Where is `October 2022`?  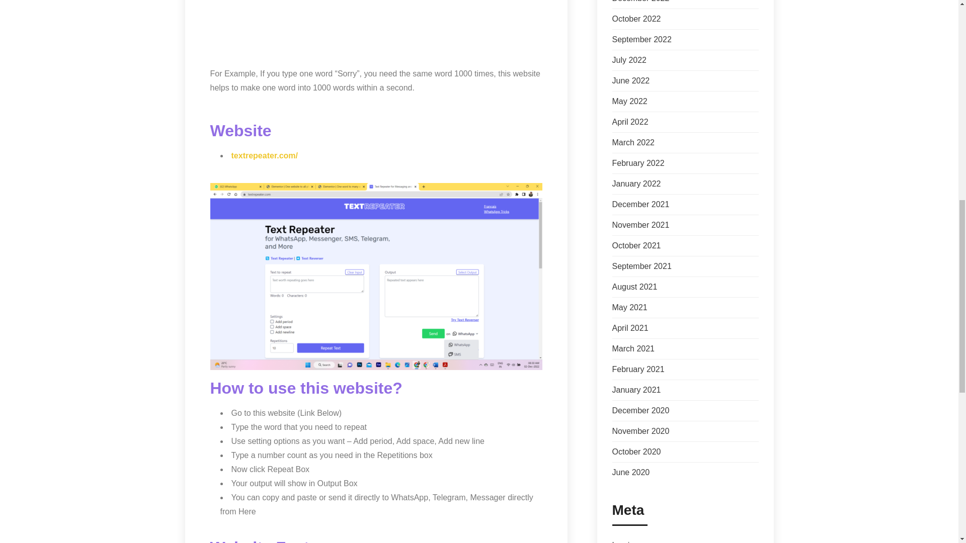 October 2022 is located at coordinates (636, 19).